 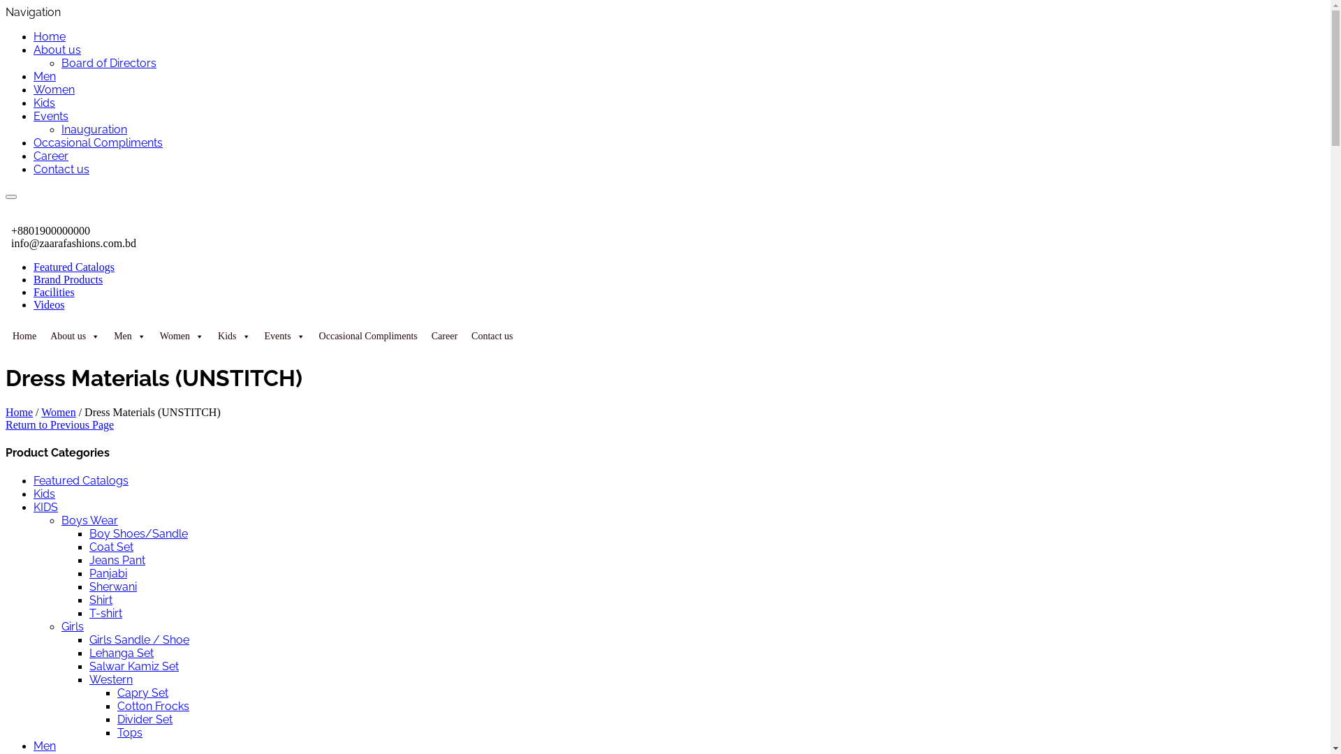 What do you see at coordinates (61, 169) in the screenshot?
I see `Contact us` at bounding box center [61, 169].